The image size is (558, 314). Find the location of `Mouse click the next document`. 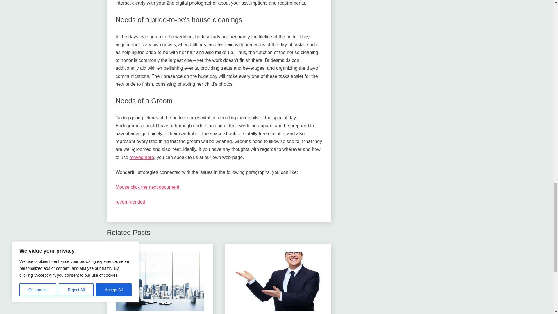

Mouse click the next document is located at coordinates (148, 187).